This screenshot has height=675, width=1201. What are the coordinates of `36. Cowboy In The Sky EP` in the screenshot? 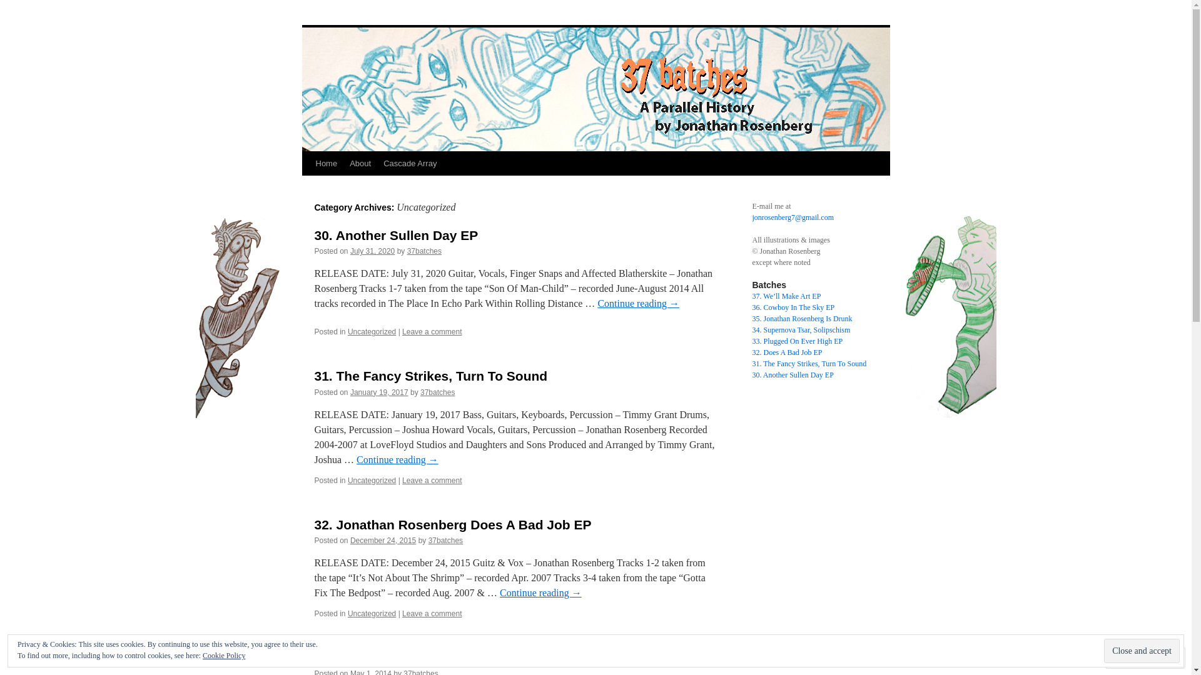 It's located at (793, 307).